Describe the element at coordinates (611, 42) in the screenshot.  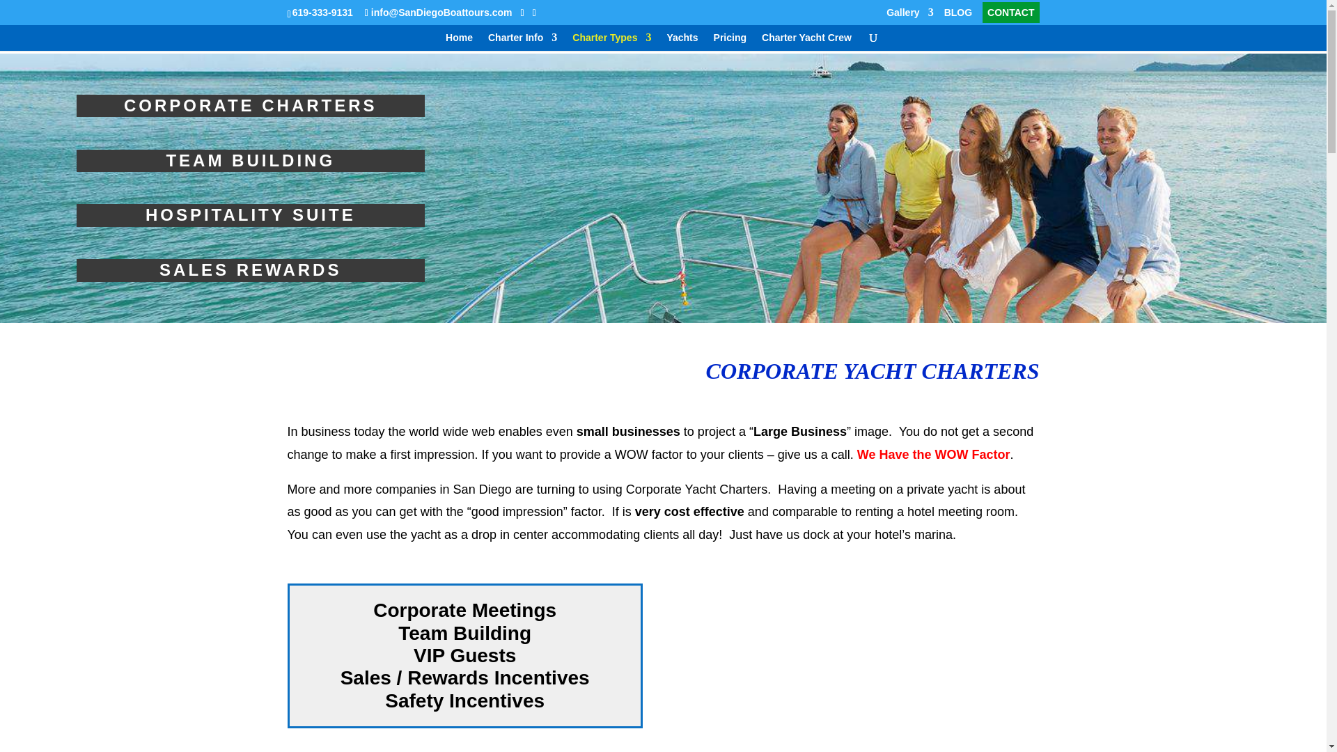
I see `Charter Types` at that location.